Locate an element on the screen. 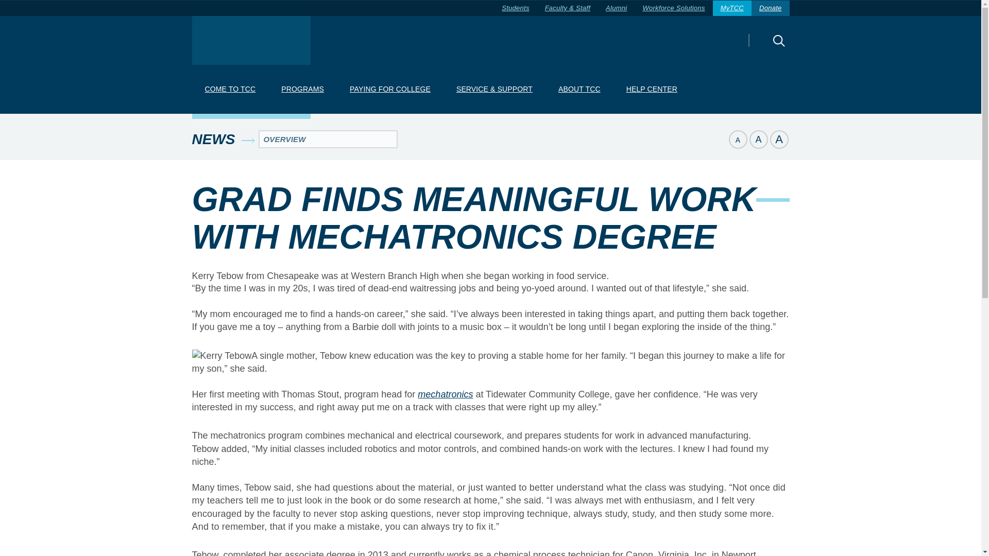 The image size is (989, 556). Students is located at coordinates (515, 8).